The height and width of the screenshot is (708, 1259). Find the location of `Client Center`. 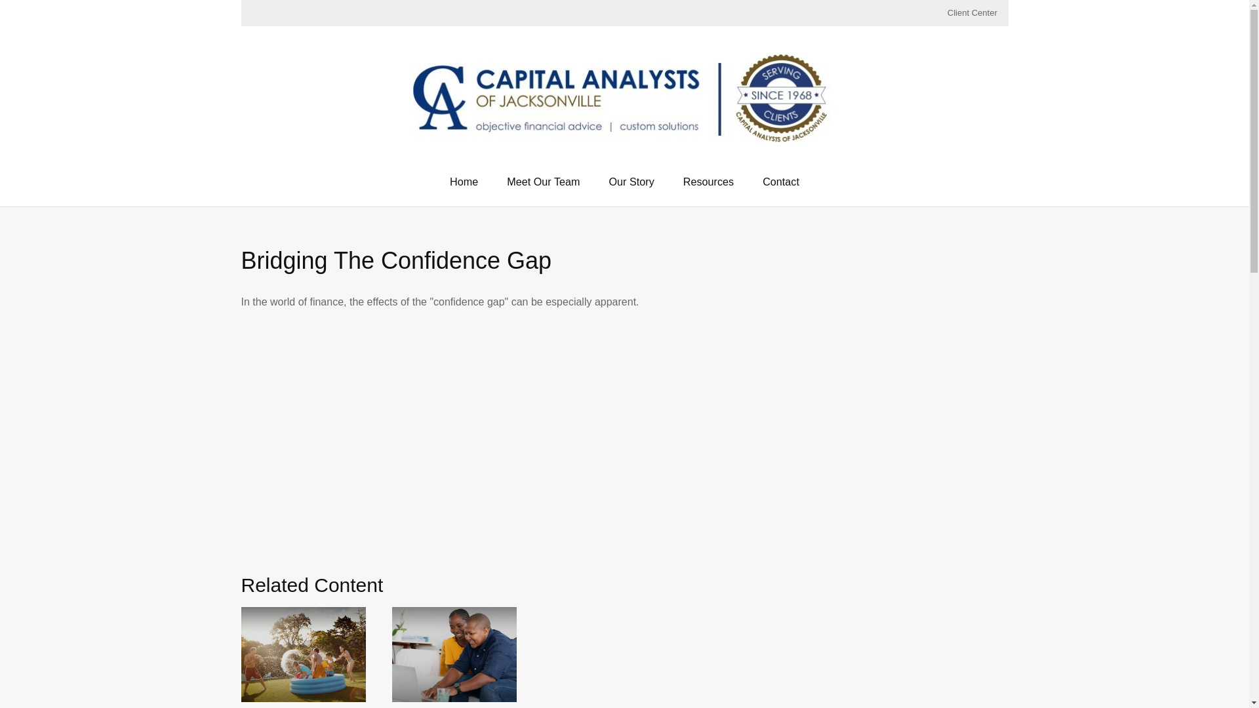

Client Center is located at coordinates (972, 13).